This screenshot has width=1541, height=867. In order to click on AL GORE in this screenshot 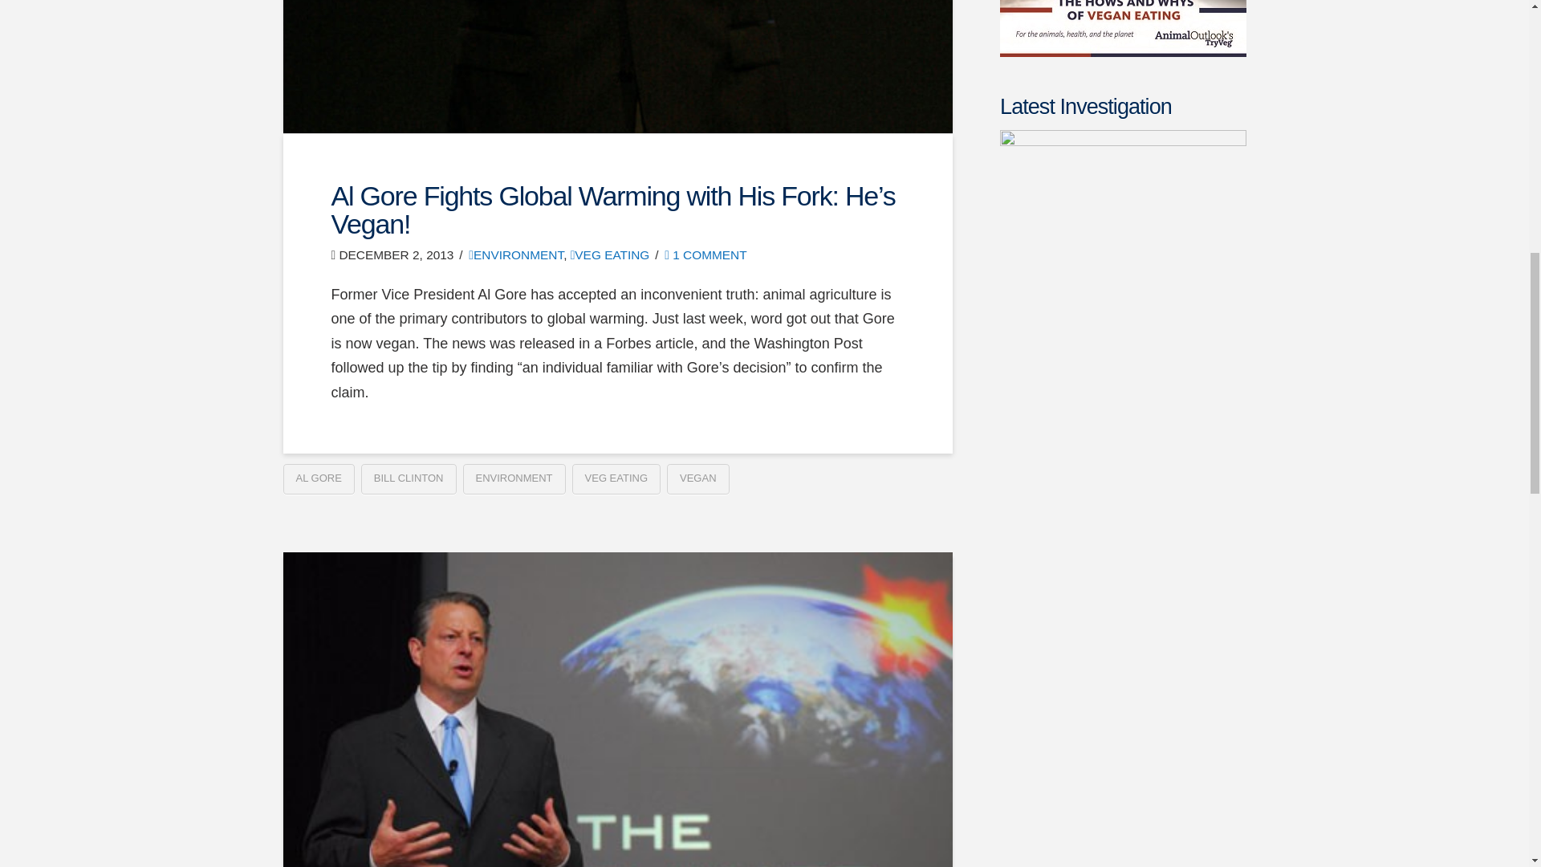, I will do `click(318, 478)`.